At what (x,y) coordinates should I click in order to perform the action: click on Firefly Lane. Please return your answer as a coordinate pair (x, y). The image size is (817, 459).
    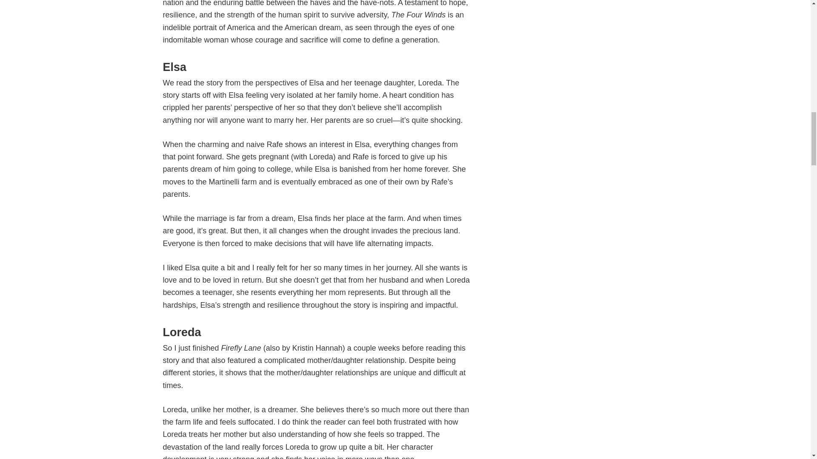
    Looking at the image, I should click on (241, 348).